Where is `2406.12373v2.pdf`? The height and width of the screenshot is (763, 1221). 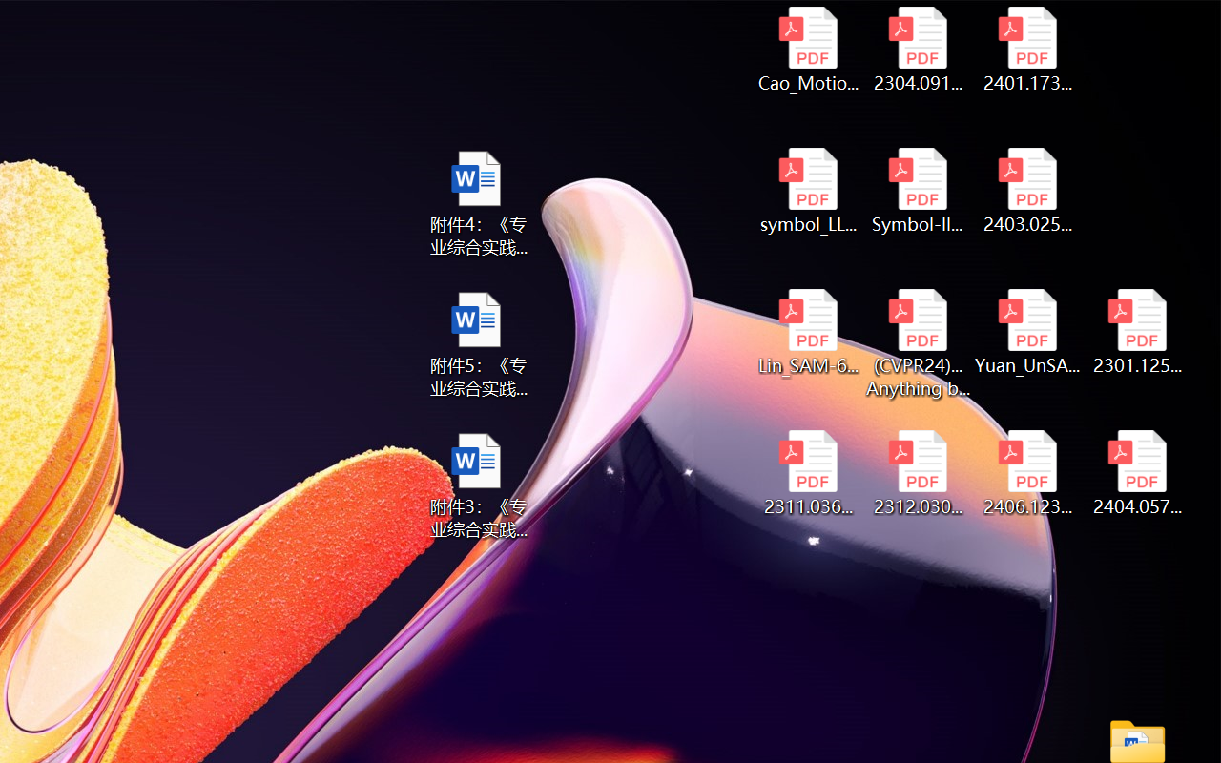
2406.12373v2.pdf is located at coordinates (1028, 473).